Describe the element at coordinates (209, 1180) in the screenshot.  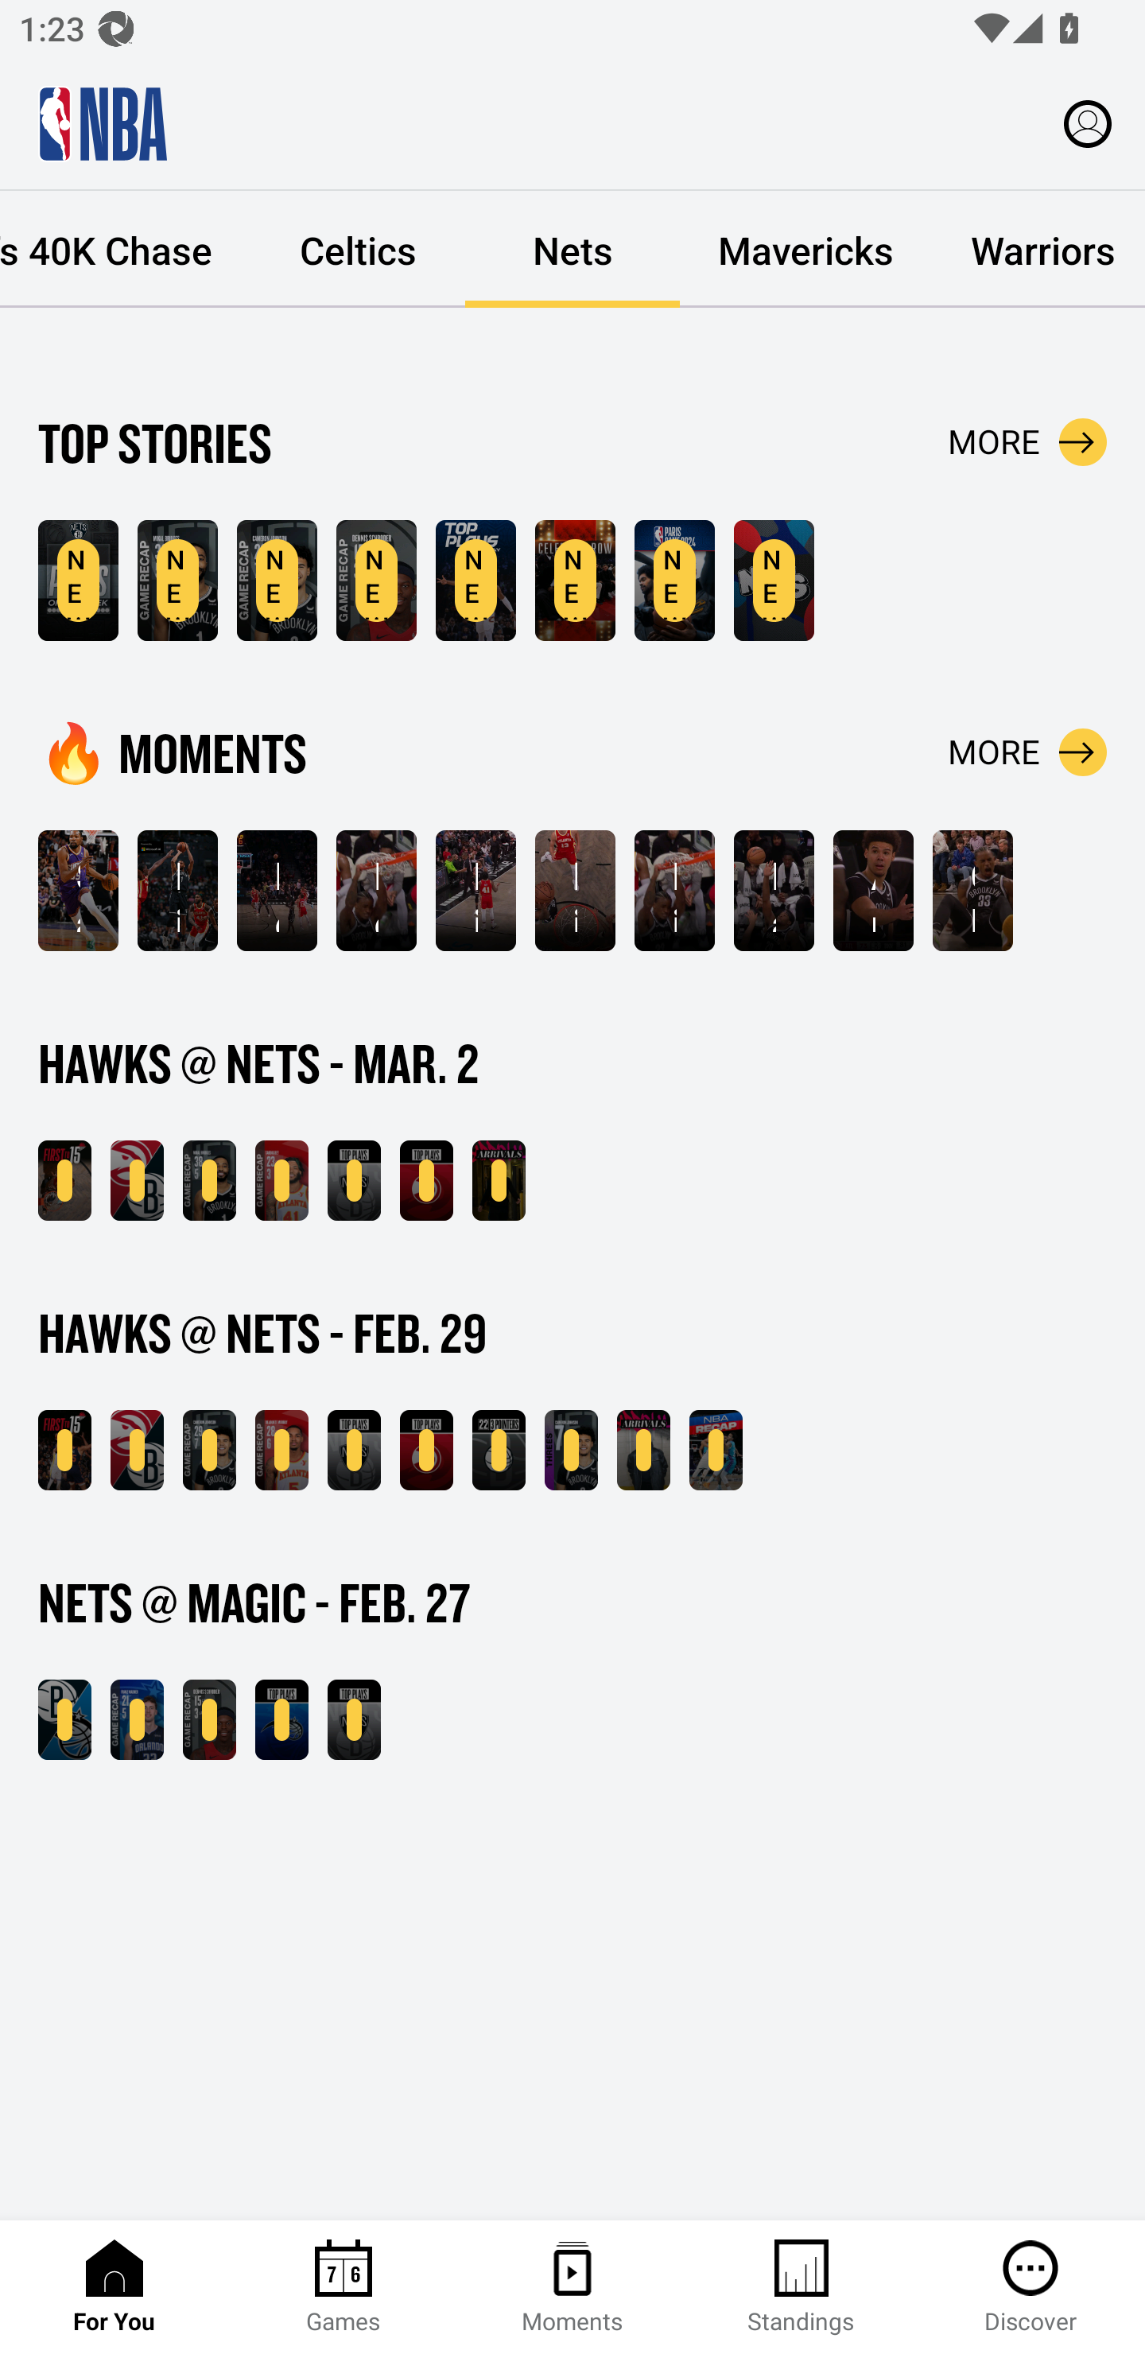
I see `NEW Highlights From Mikal Bridges' 38-Point Game` at that location.